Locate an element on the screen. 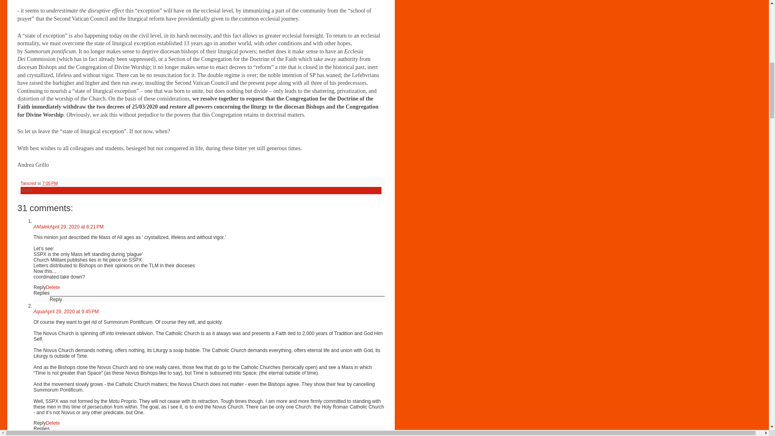  Reply is located at coordinates (56, 300).